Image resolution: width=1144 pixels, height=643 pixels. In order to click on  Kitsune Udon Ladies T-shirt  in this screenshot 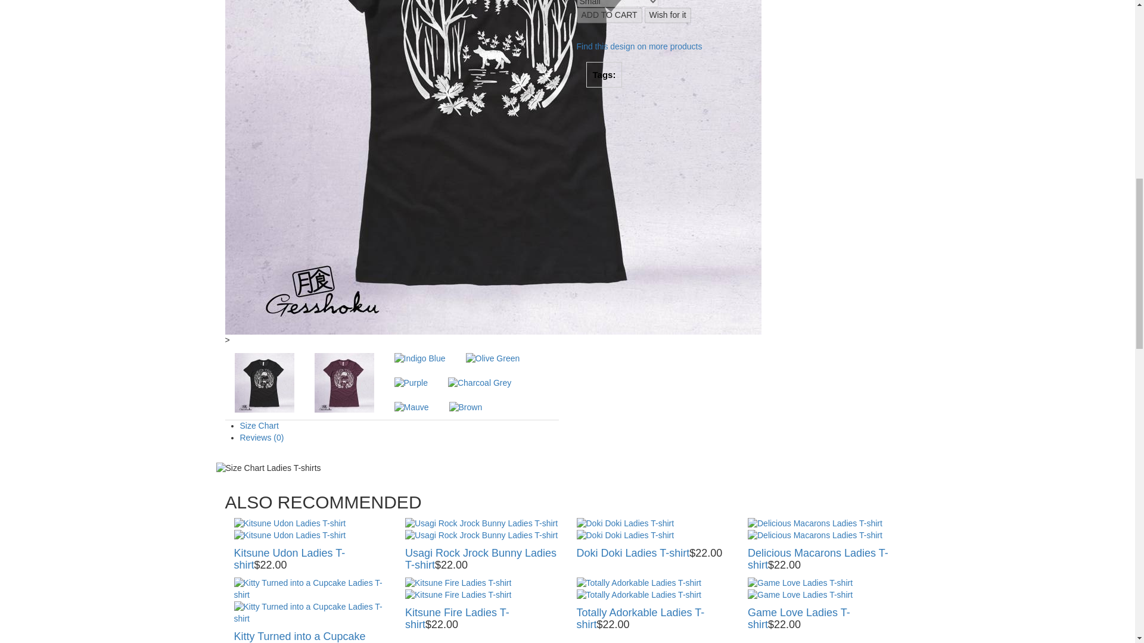, I will do `click(289, 536)`.